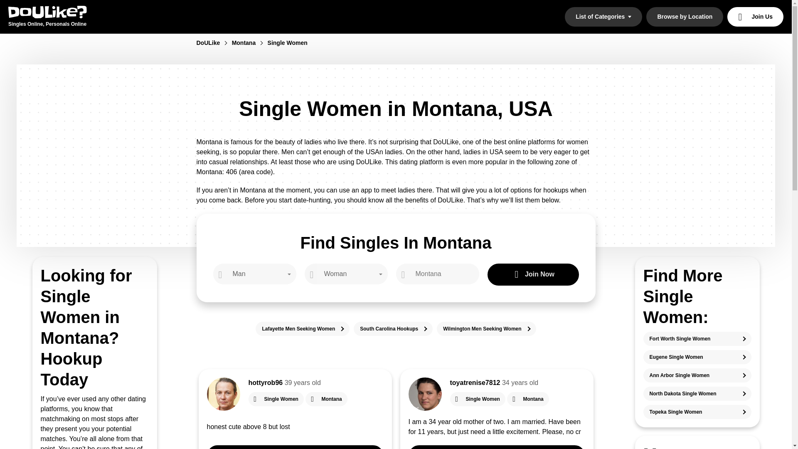 This screenshot has width=798, height=449. I want to click on Wilmington Men Seeking Women, so click(486, 328).